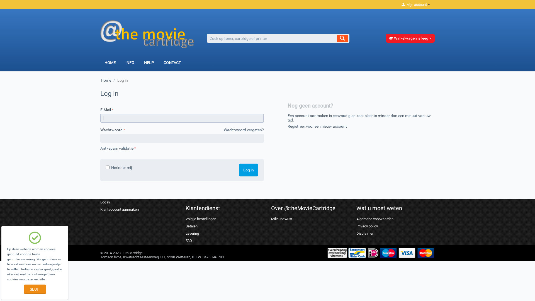 The image size is (535, 301). What do you see at coordinates (189, 241) in the screenshot?
I see `FAQ` at bounding box center [189, 241].